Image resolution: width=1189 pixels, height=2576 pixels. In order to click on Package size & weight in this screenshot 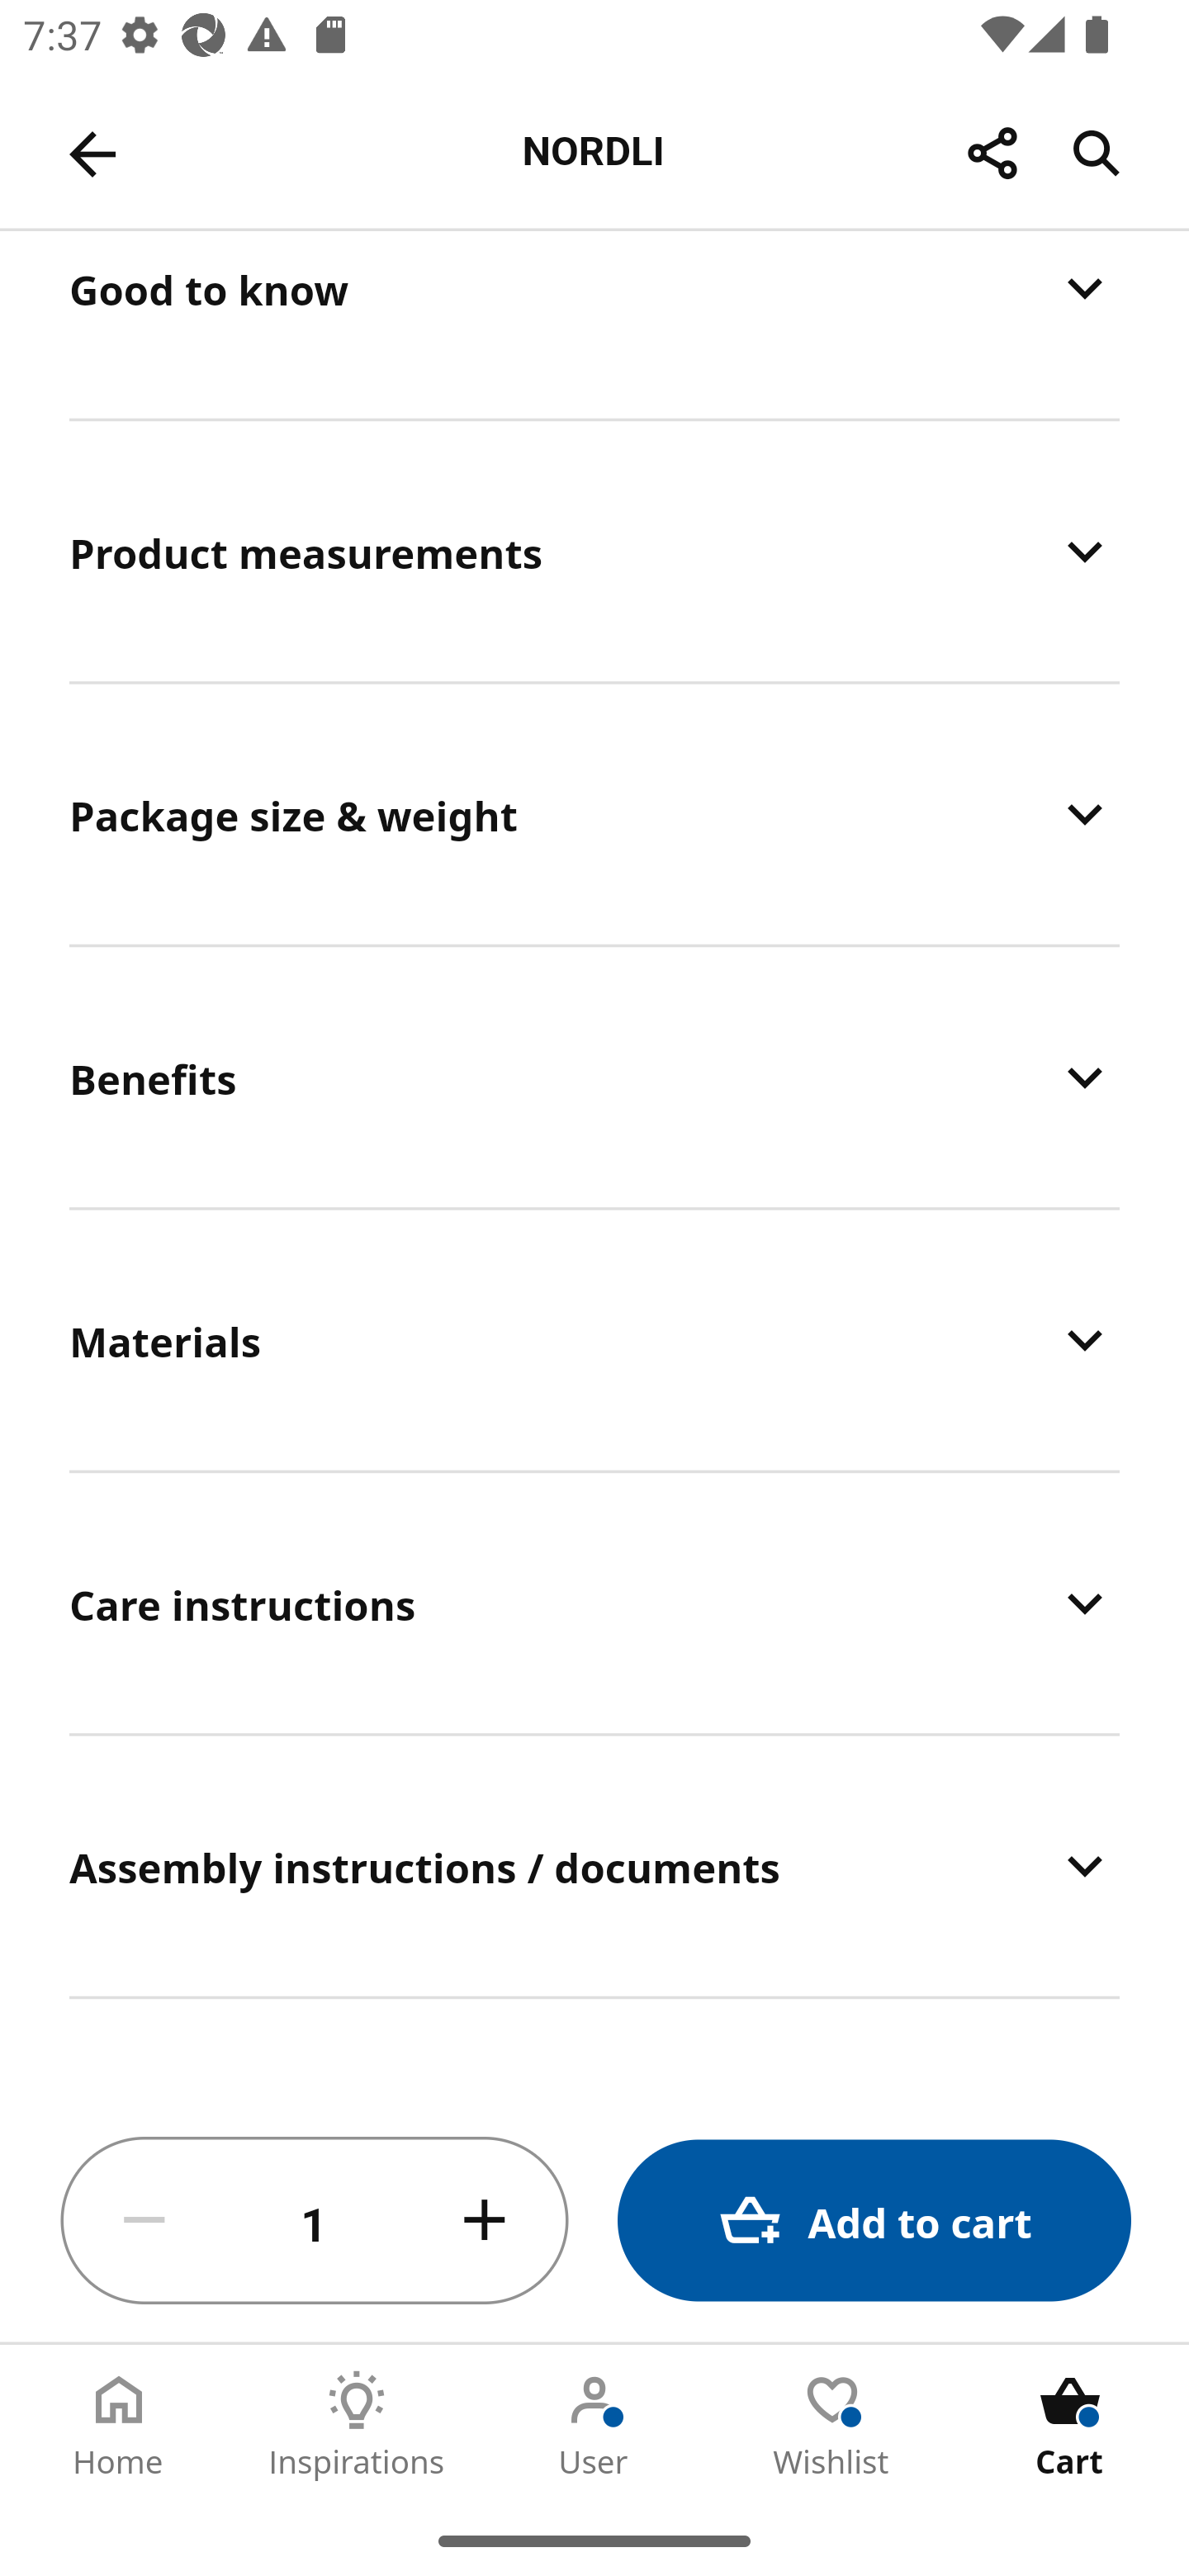, I will do `click(594, 814)`.